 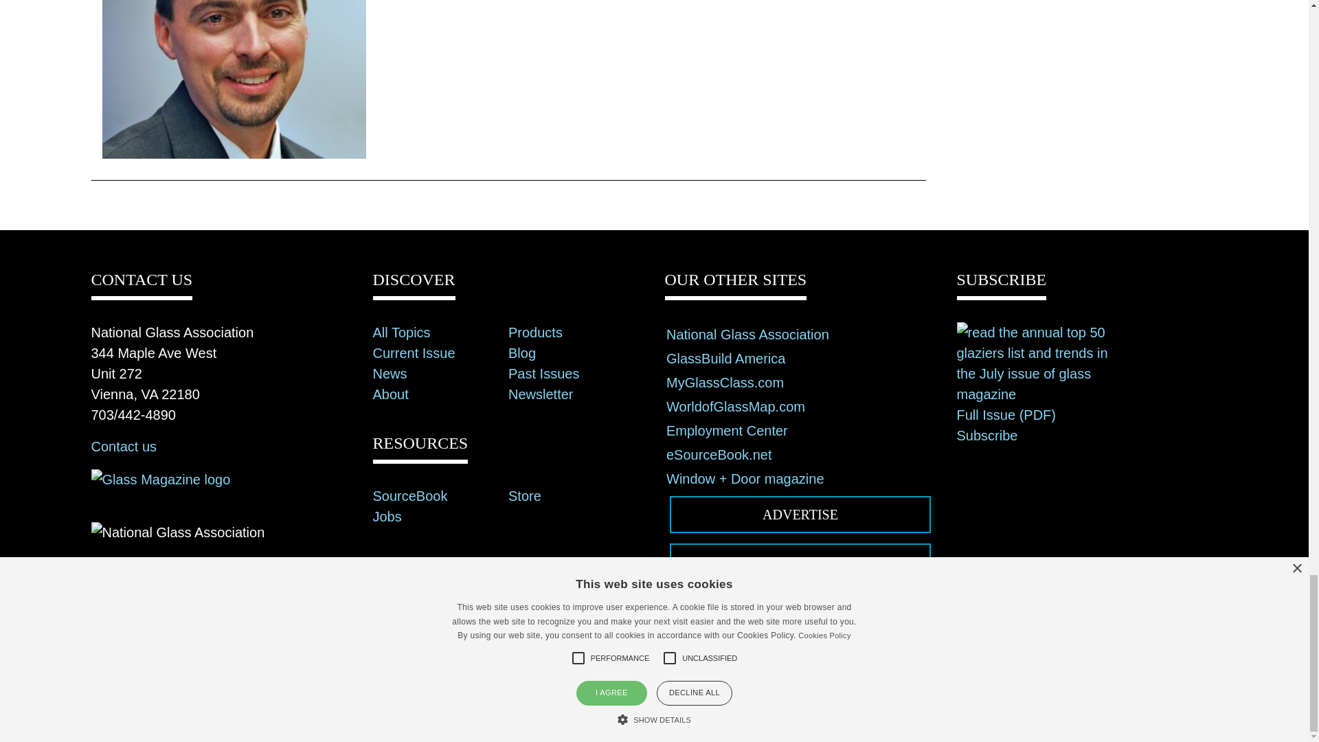 I want to click on eSourceBook.net, so click(x=719, y=455).